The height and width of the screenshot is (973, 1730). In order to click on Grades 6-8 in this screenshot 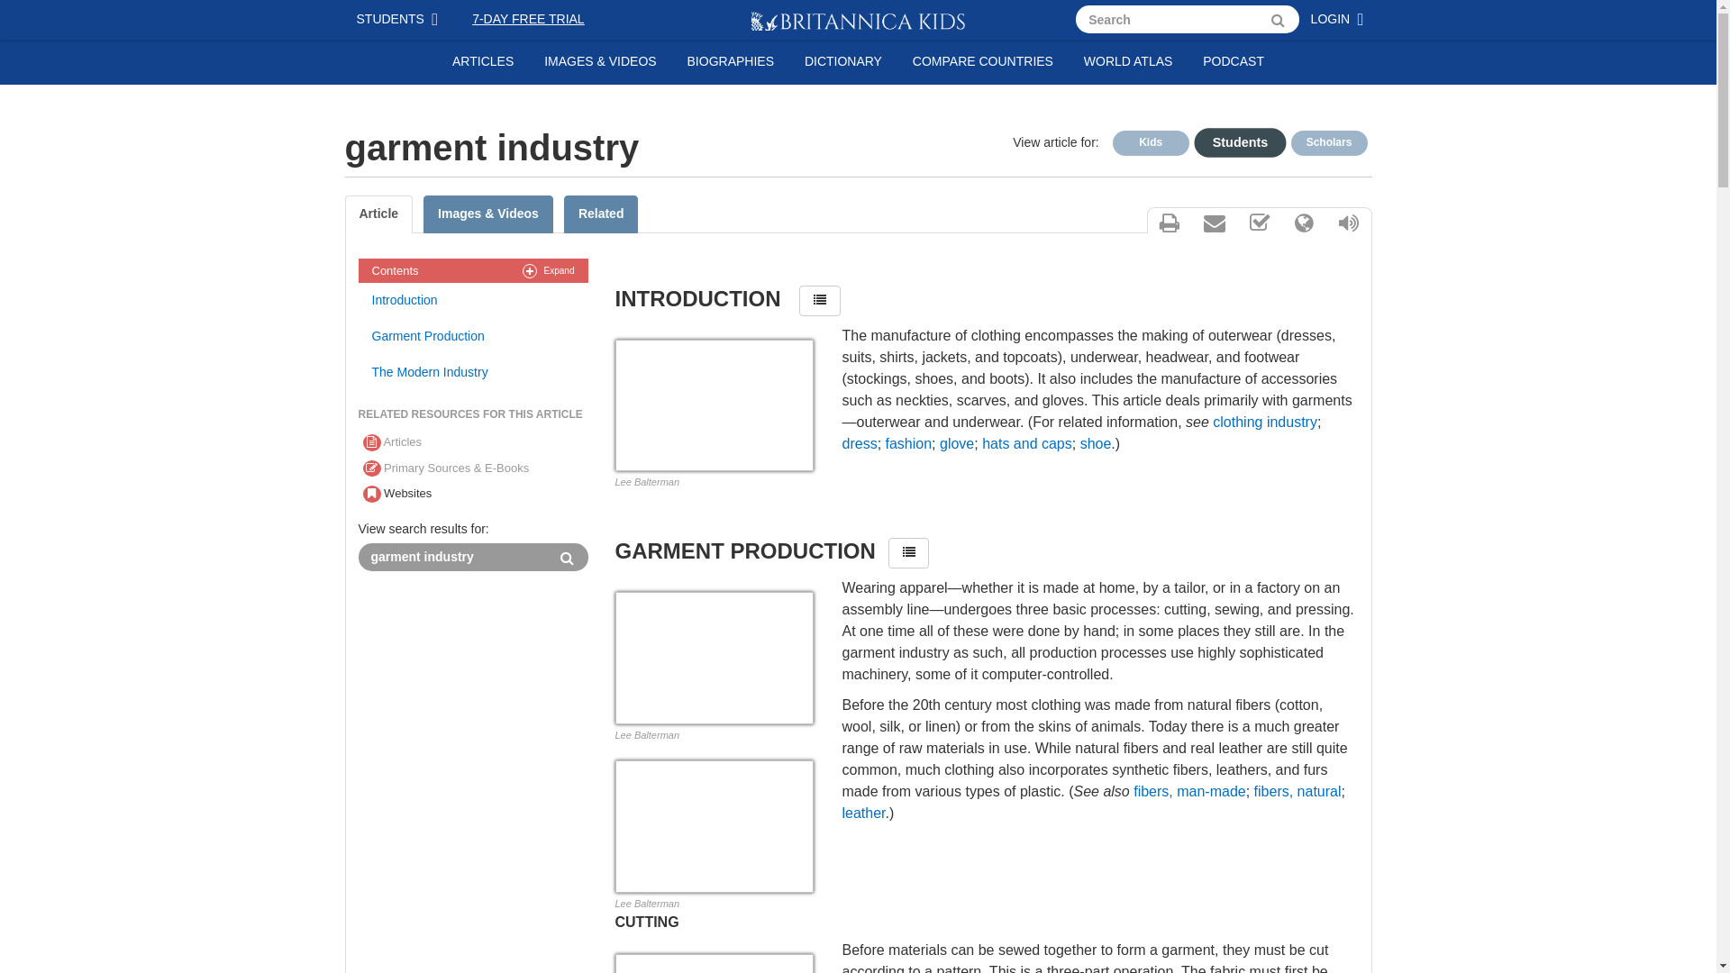, I will do `click(1231, 141)`.